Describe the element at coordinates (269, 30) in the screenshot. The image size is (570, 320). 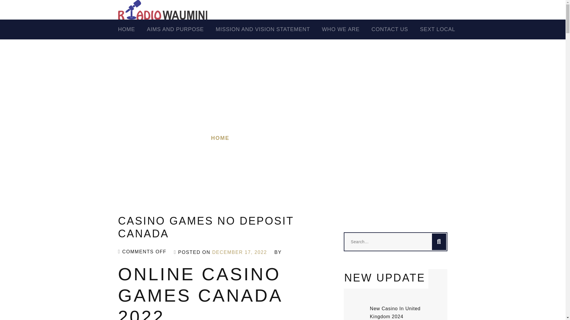
I see `MISSION AND VISION STATEMENT` at that location.